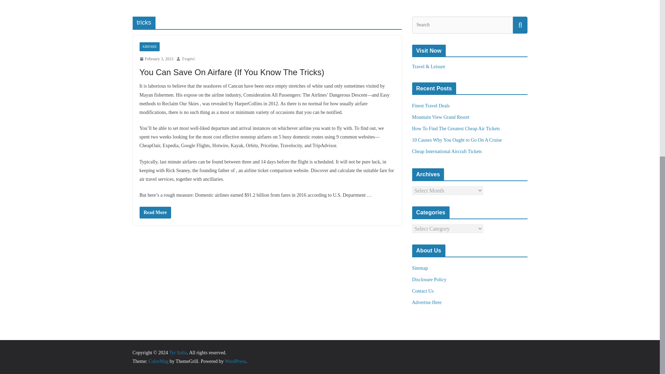  Describe the element at coordinates (159, 361) in the screenshot. I see `ColorMag` at that location.